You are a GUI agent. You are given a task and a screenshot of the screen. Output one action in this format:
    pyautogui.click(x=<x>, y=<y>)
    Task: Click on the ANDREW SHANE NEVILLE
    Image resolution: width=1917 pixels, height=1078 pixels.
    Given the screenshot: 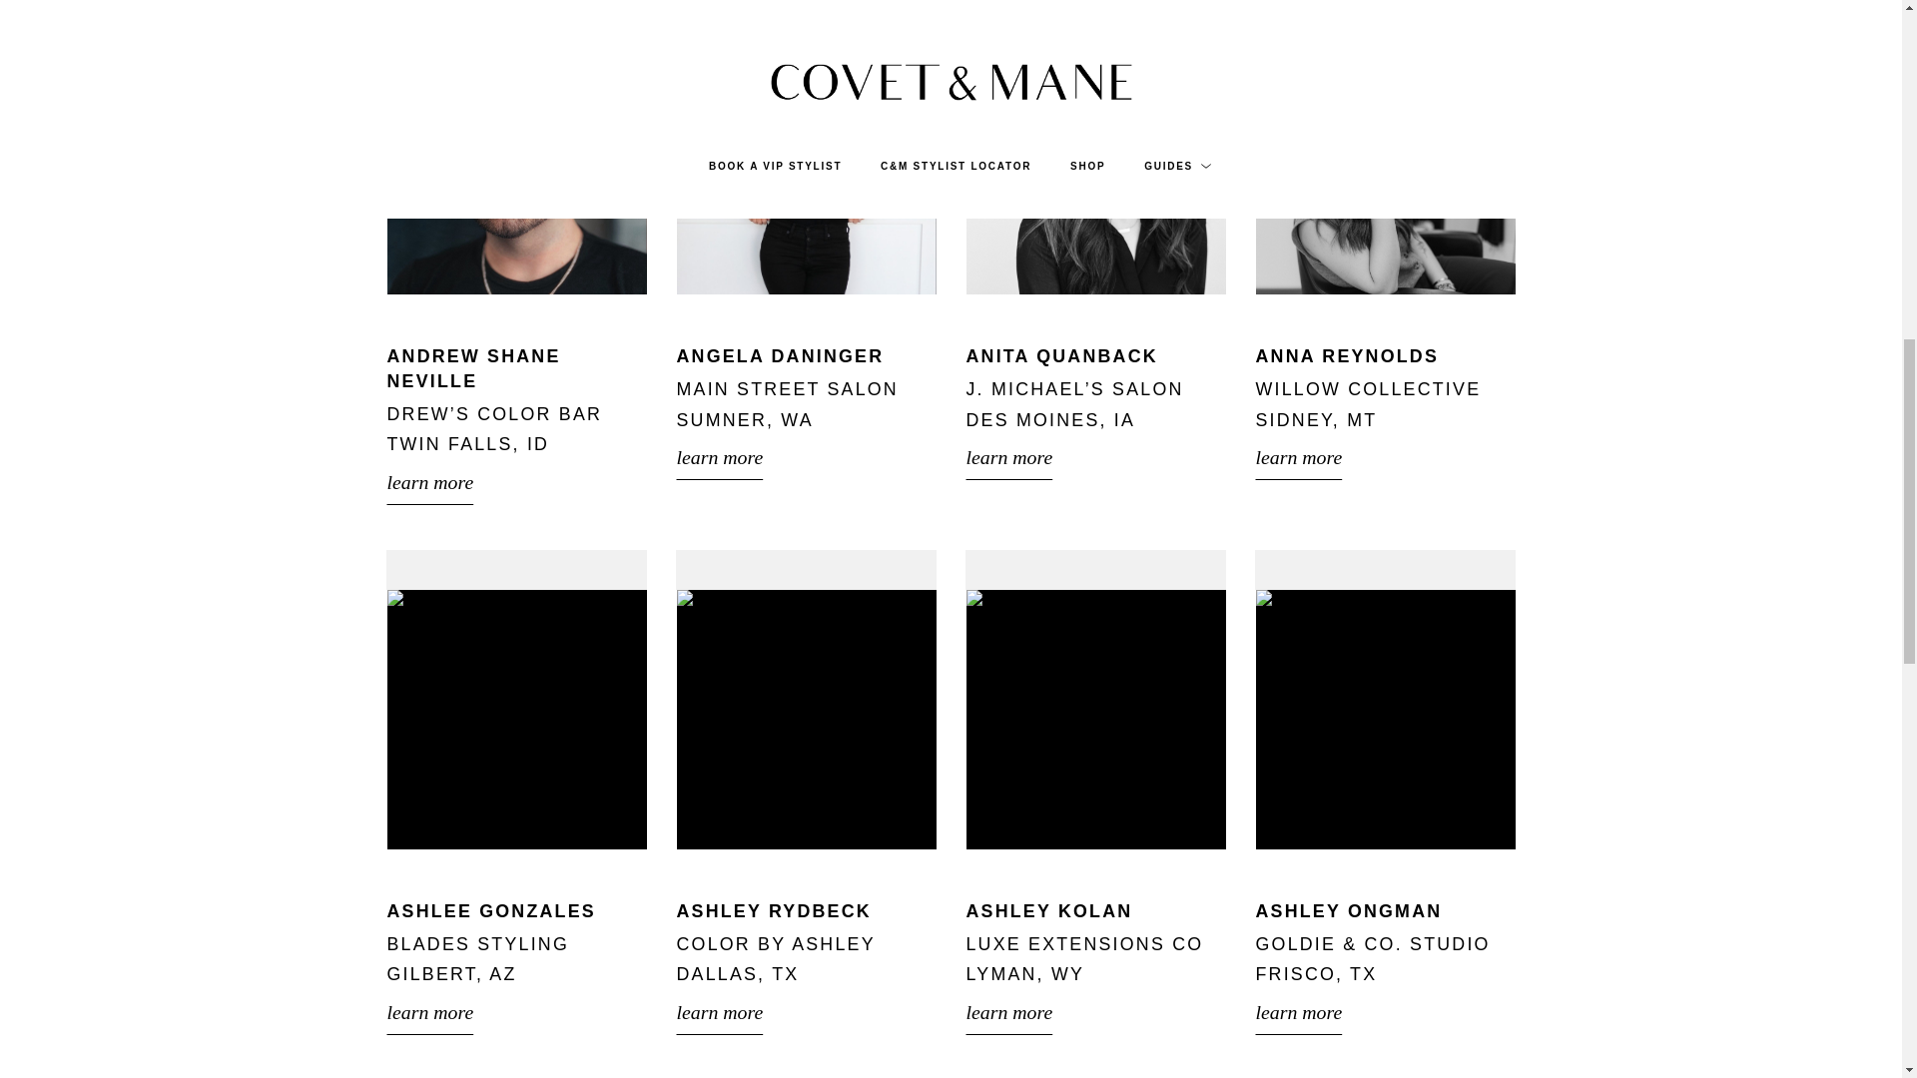 What is the action you would take?
    pyautogui.click(x=473, y=368)
    